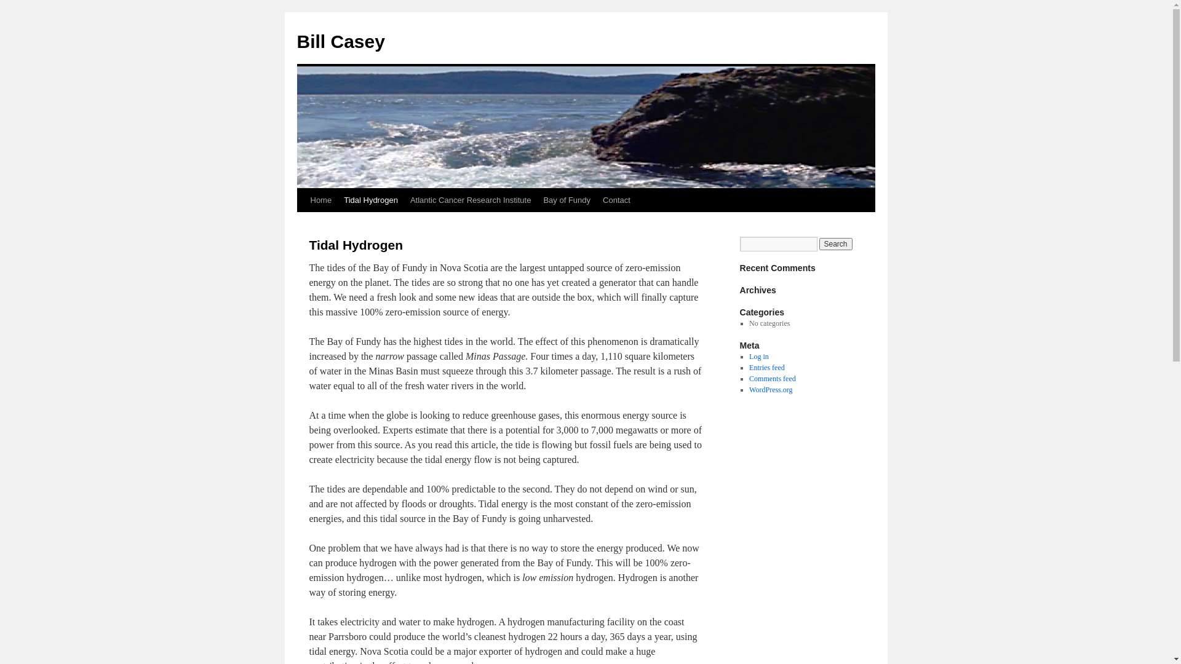  I want to click on WordPress.org, so click(771, 390).